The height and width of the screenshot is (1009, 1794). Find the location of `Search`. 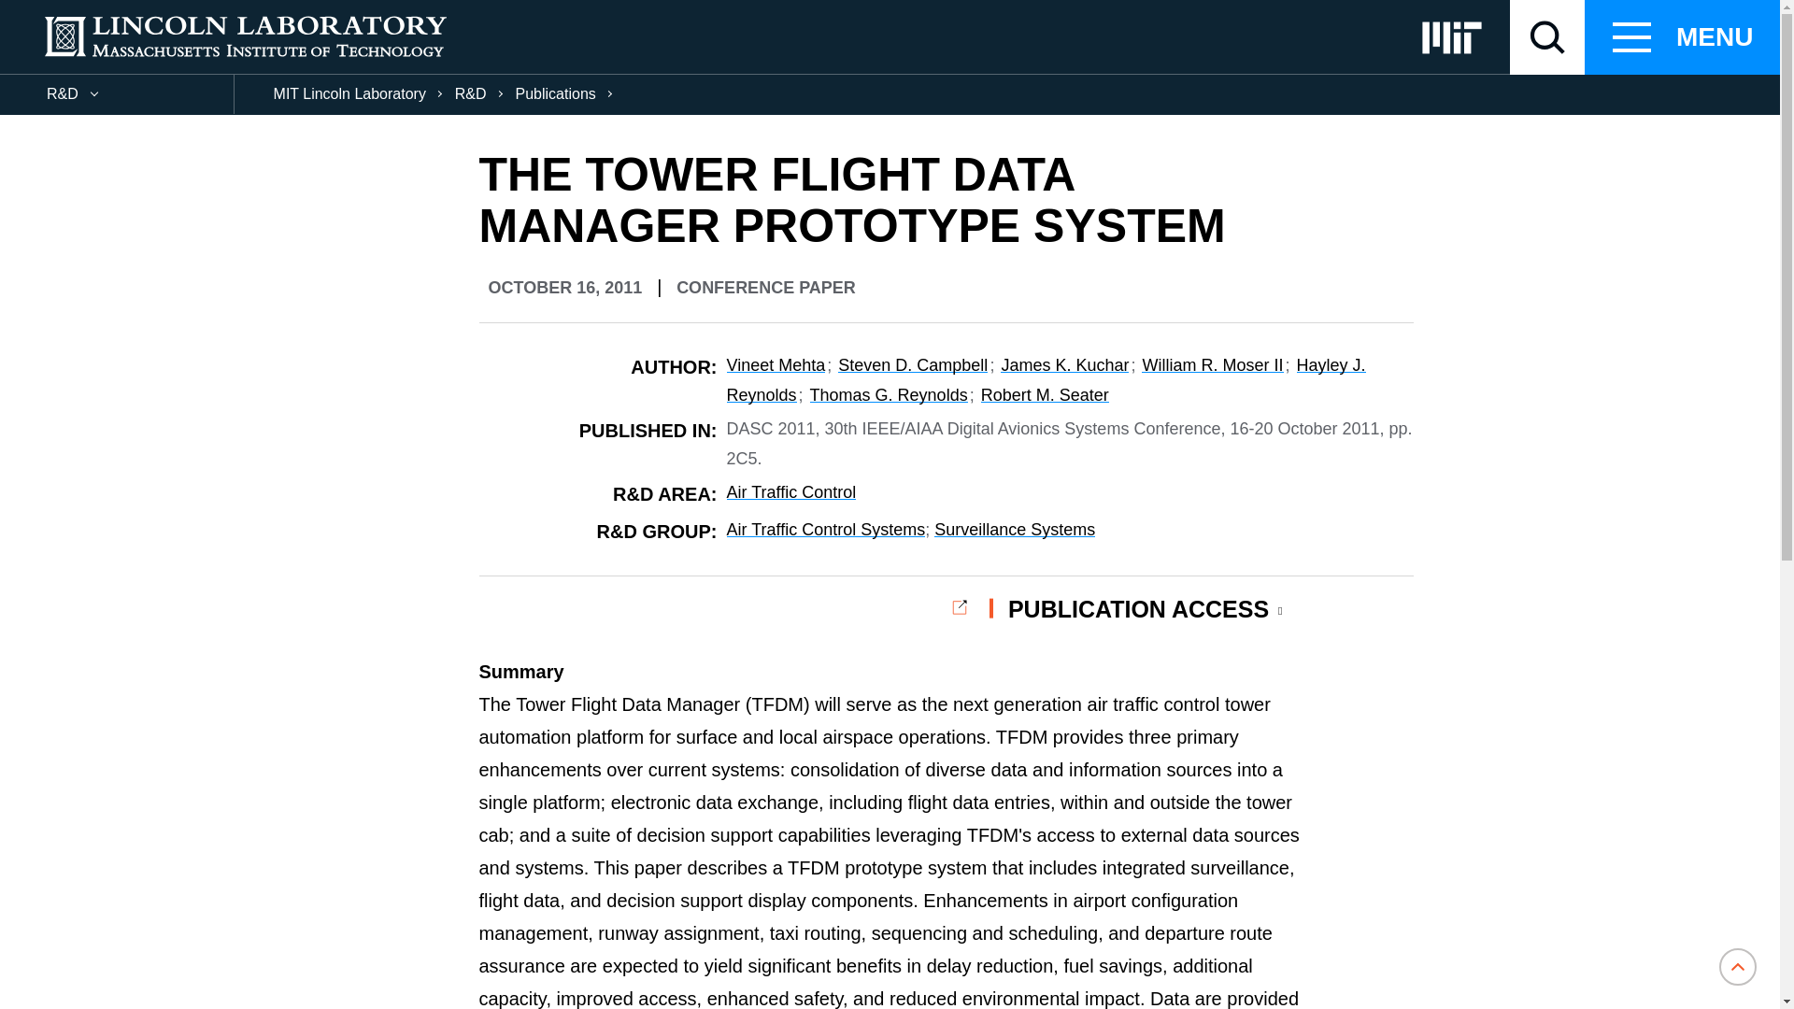

Search is located at coordinates (36, 13).